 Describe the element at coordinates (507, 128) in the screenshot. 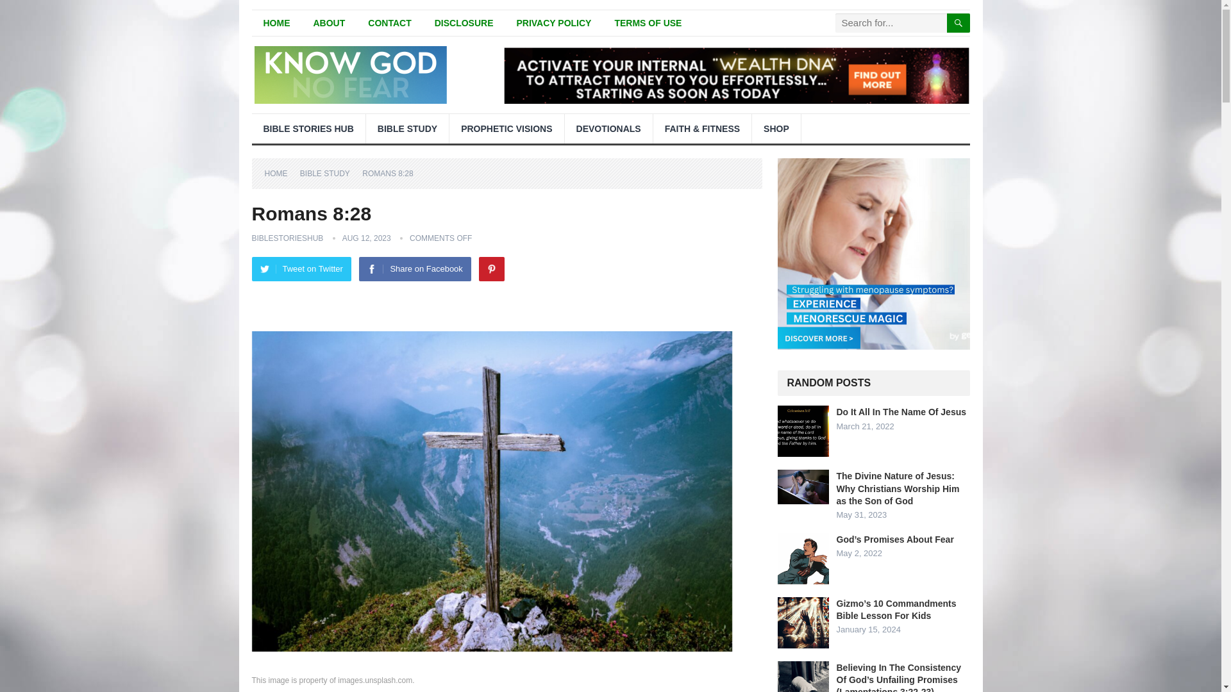

I see `PROPHETIC VISIONS` at that location.